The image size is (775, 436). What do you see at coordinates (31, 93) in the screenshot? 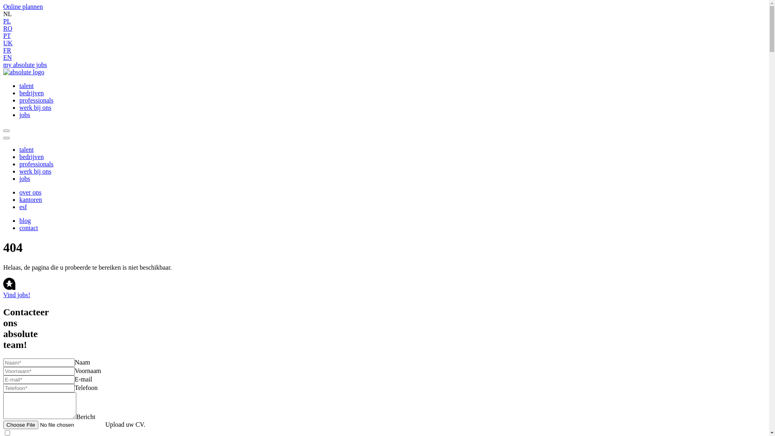
I see `bedrijven` at bounding box center [31, 93].